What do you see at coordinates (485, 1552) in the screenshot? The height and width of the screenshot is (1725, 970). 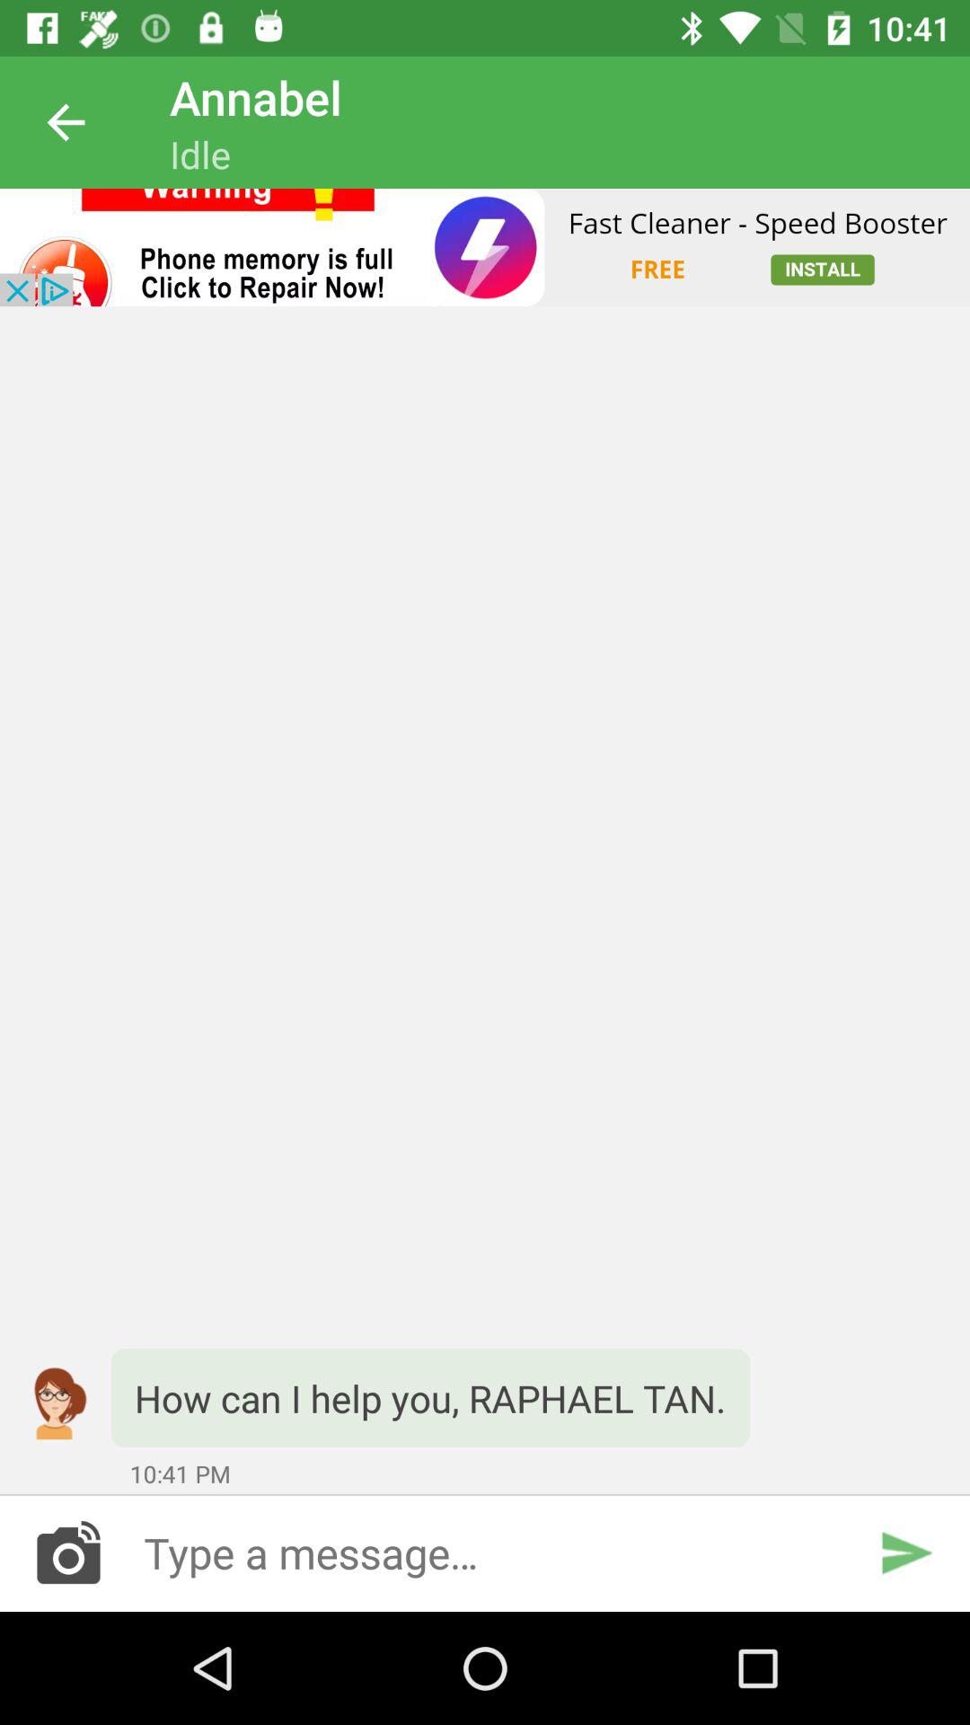 I see `type a message` at bounding box center [485, 1552].